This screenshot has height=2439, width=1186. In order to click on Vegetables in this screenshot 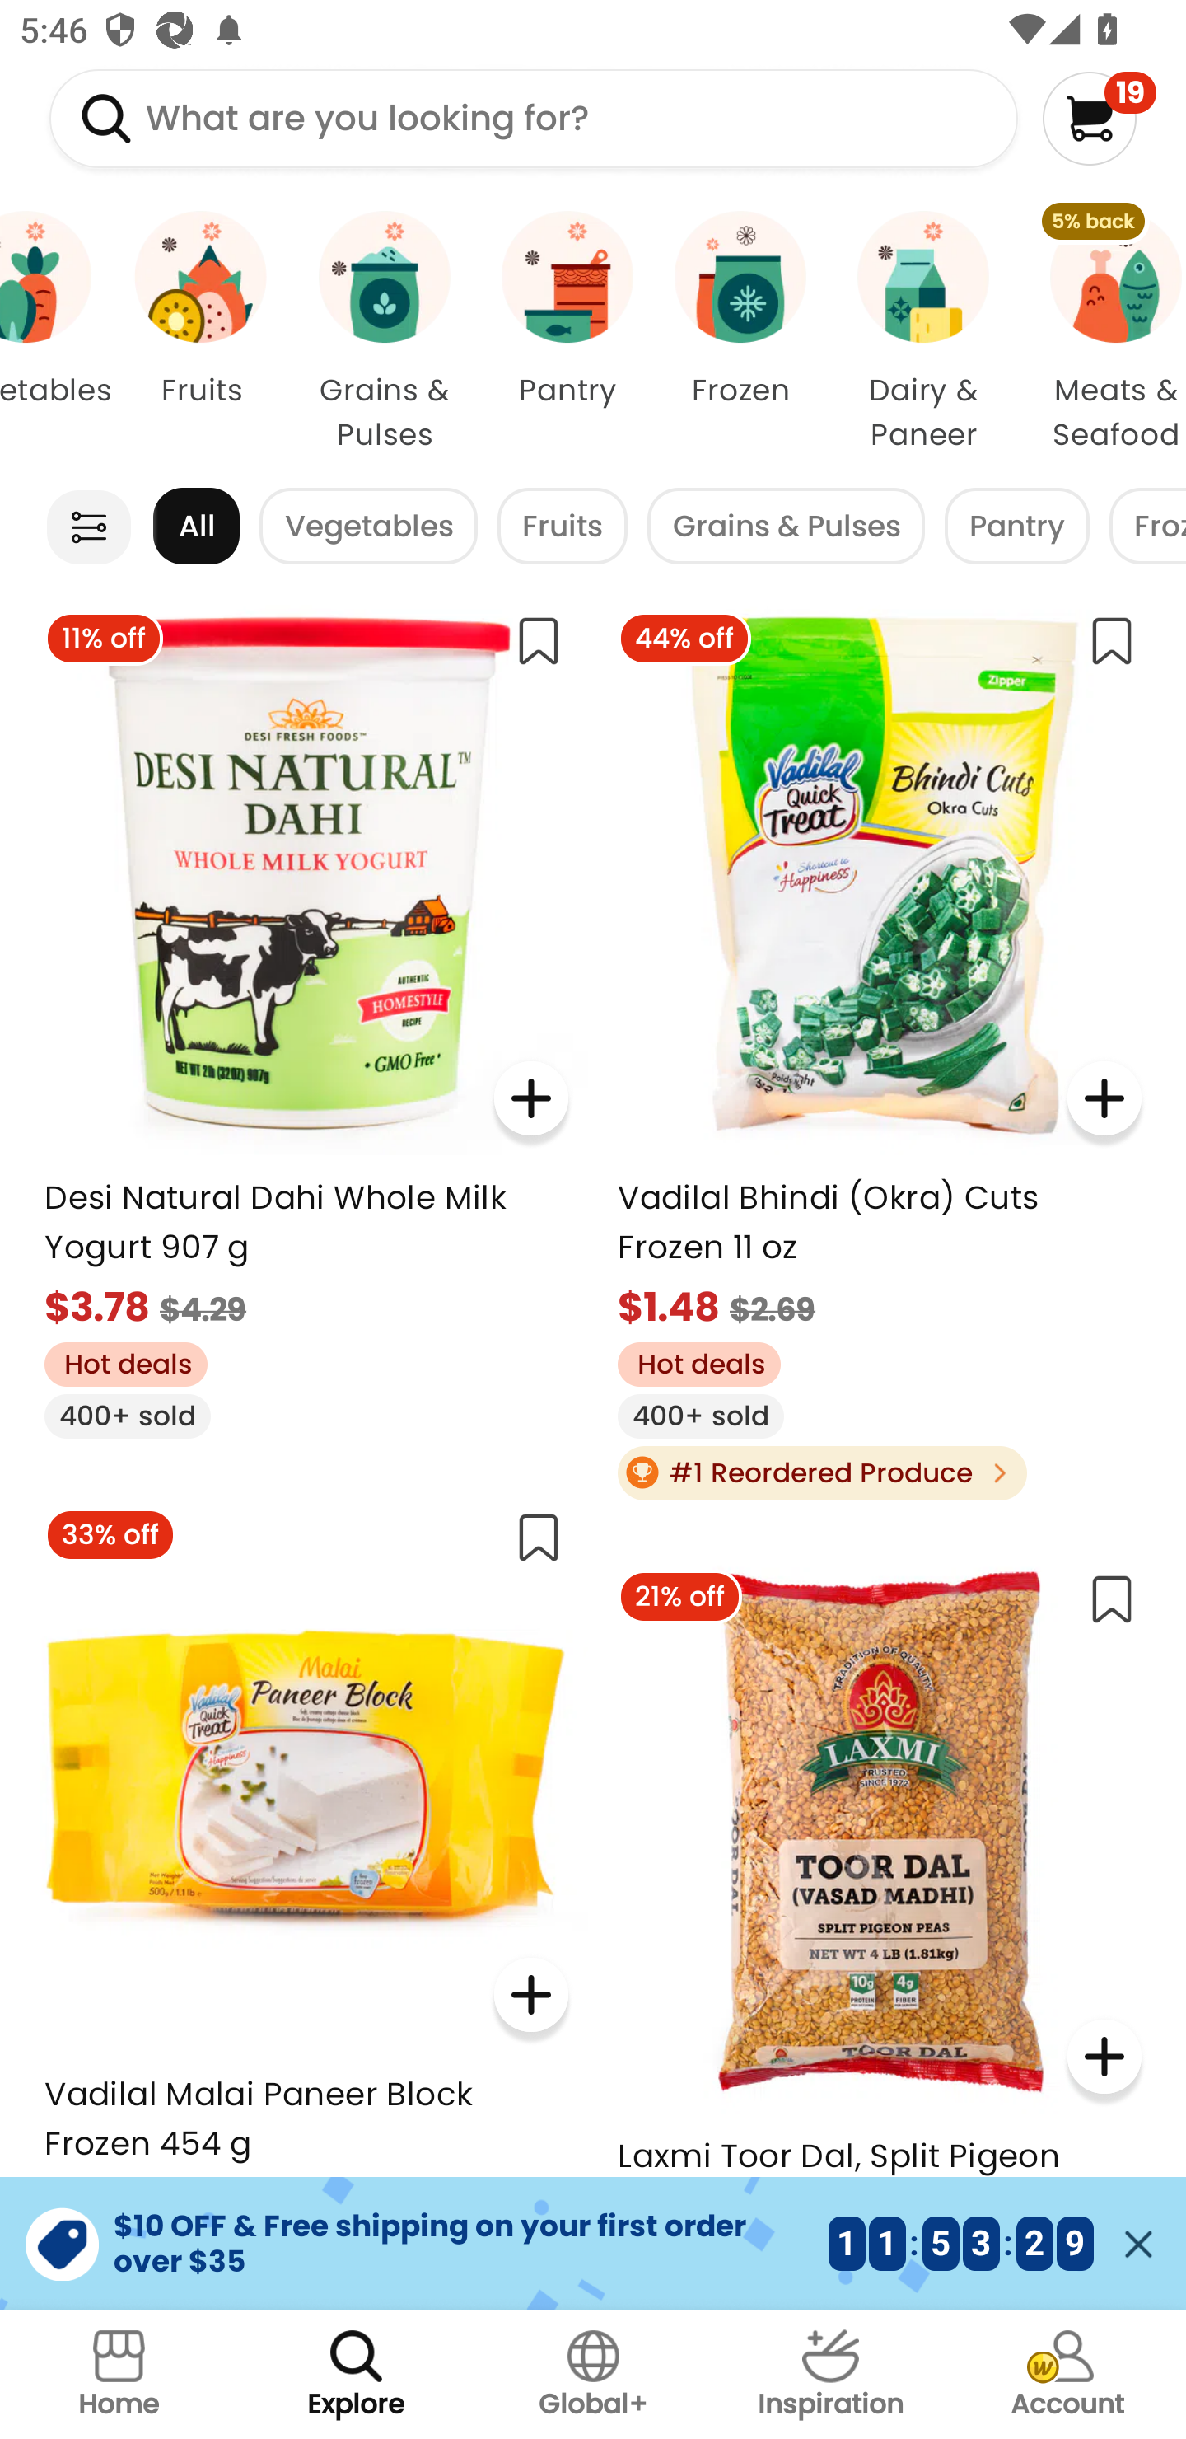, I will do `click(369, 526)`.